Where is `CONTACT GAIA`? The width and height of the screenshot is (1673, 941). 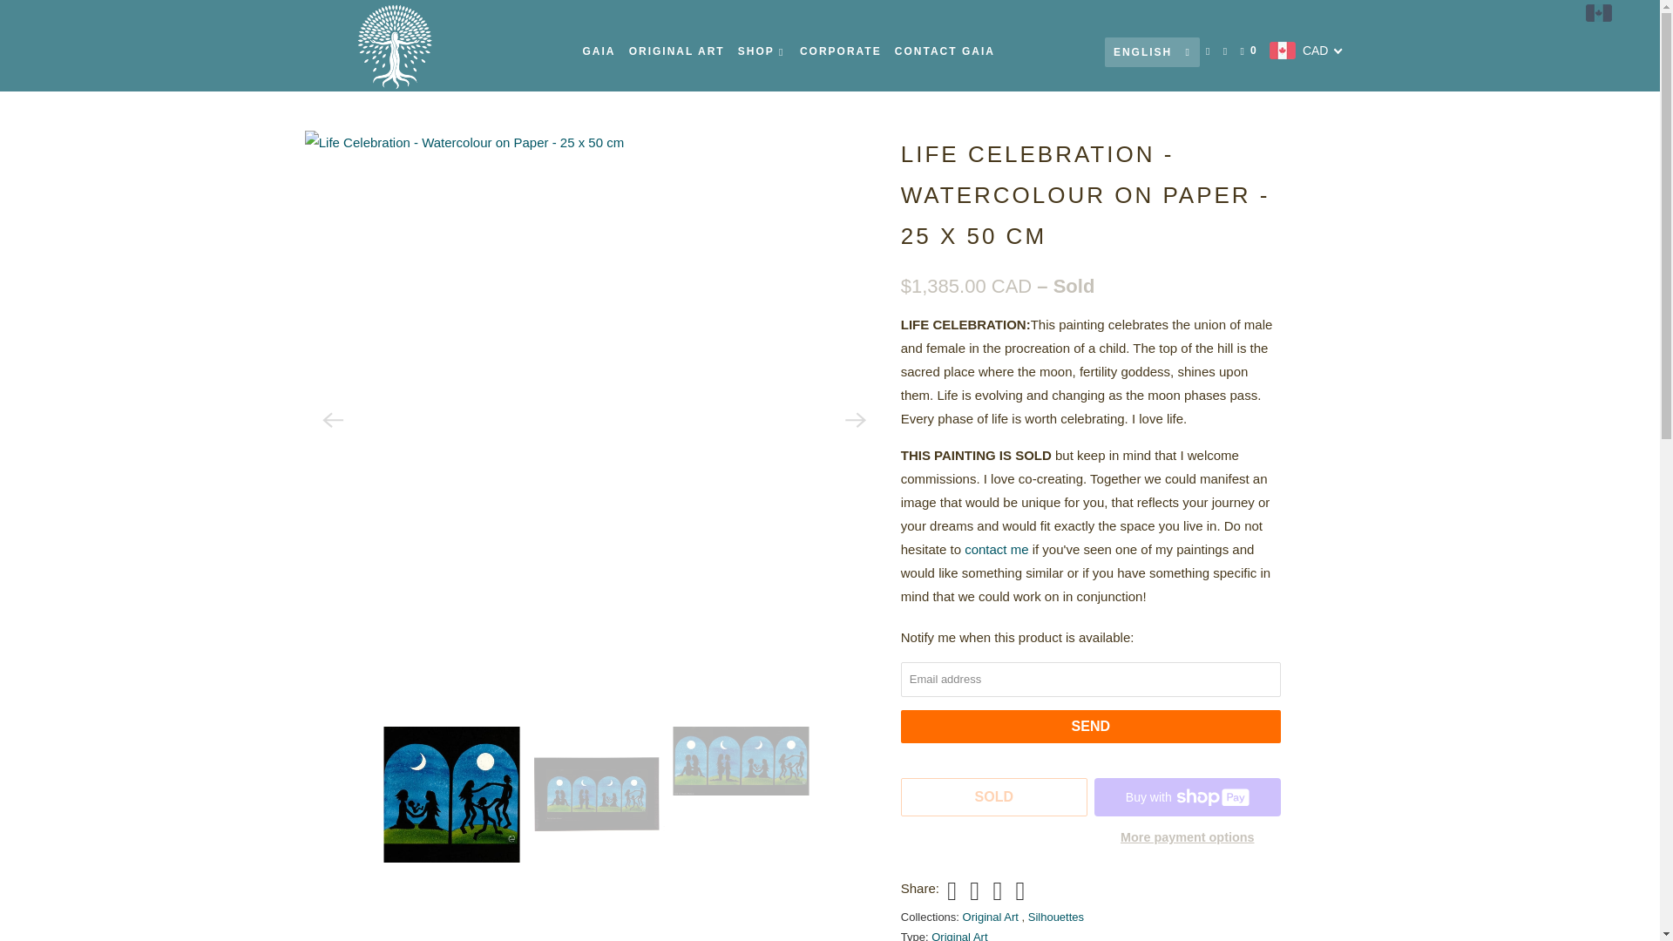 CONTACT GAIA is located at coordinates (945, 51).